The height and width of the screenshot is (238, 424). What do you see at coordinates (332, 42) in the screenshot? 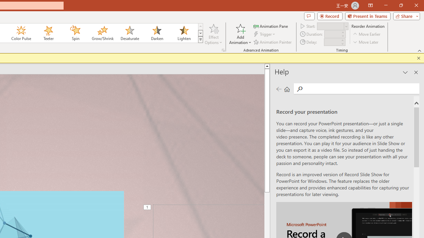
I see `Animation Delay` at bounding box center [332, 42].